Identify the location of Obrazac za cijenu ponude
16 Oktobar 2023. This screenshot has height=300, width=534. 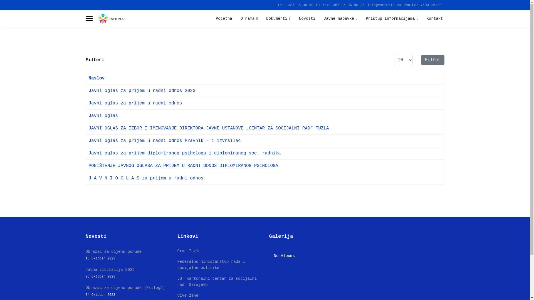
(127, 255).